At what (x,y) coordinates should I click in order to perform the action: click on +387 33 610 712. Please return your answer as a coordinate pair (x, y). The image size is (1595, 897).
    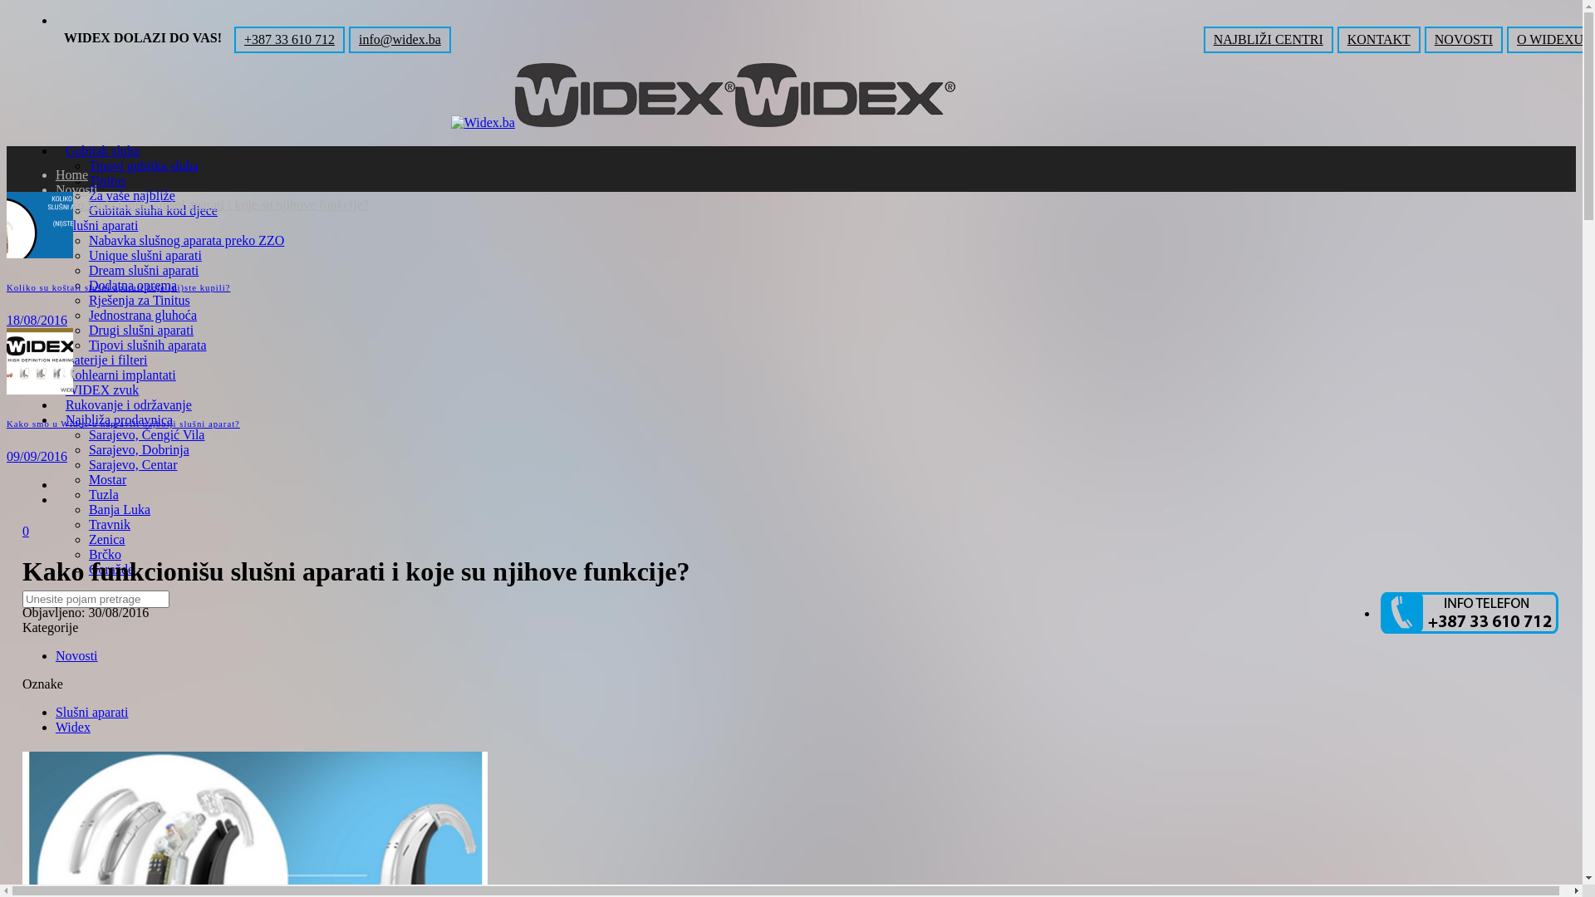
    Looking at the image, I should click on (289, 39).